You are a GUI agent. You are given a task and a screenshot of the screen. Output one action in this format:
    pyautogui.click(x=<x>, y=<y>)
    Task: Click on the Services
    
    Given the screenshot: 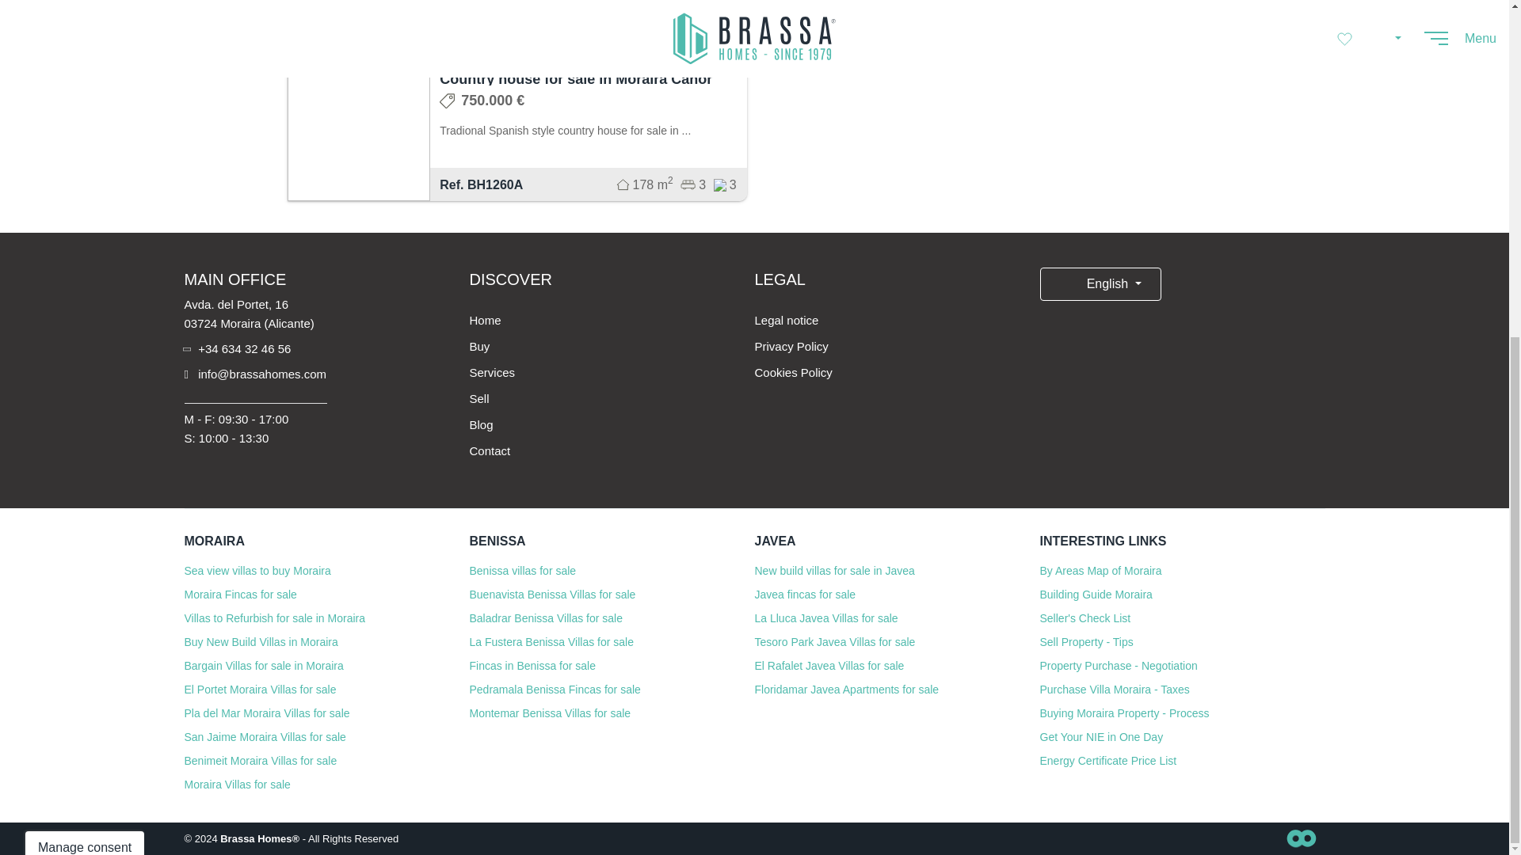 What is the action you would take?
    pyautogui.click(x=491, y=372)
    